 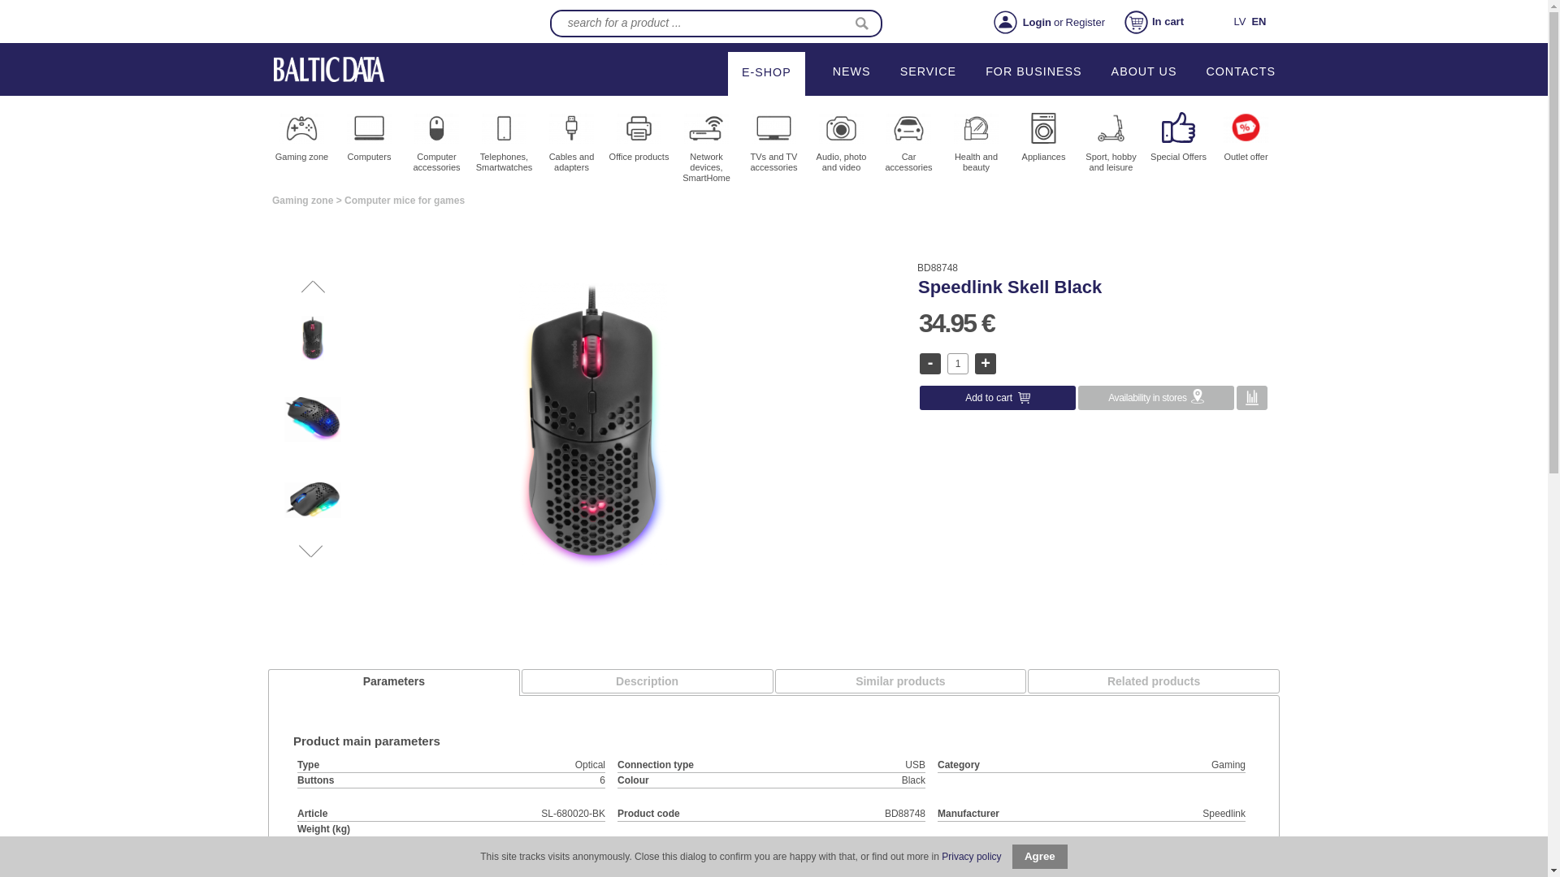 I want to click on CONTACTS, so click(x=1241, y=71).